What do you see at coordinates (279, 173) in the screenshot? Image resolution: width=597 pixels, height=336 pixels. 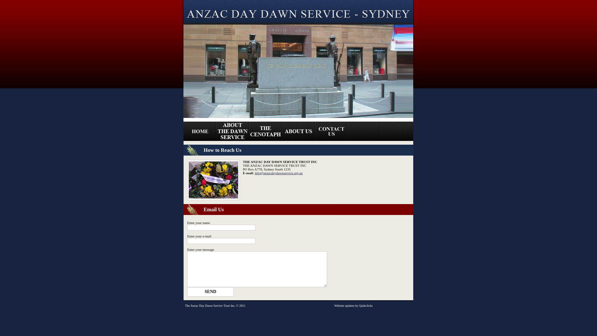 I see `info@anzacdaydawnservice.org.au` at bounding box center [279, 173].